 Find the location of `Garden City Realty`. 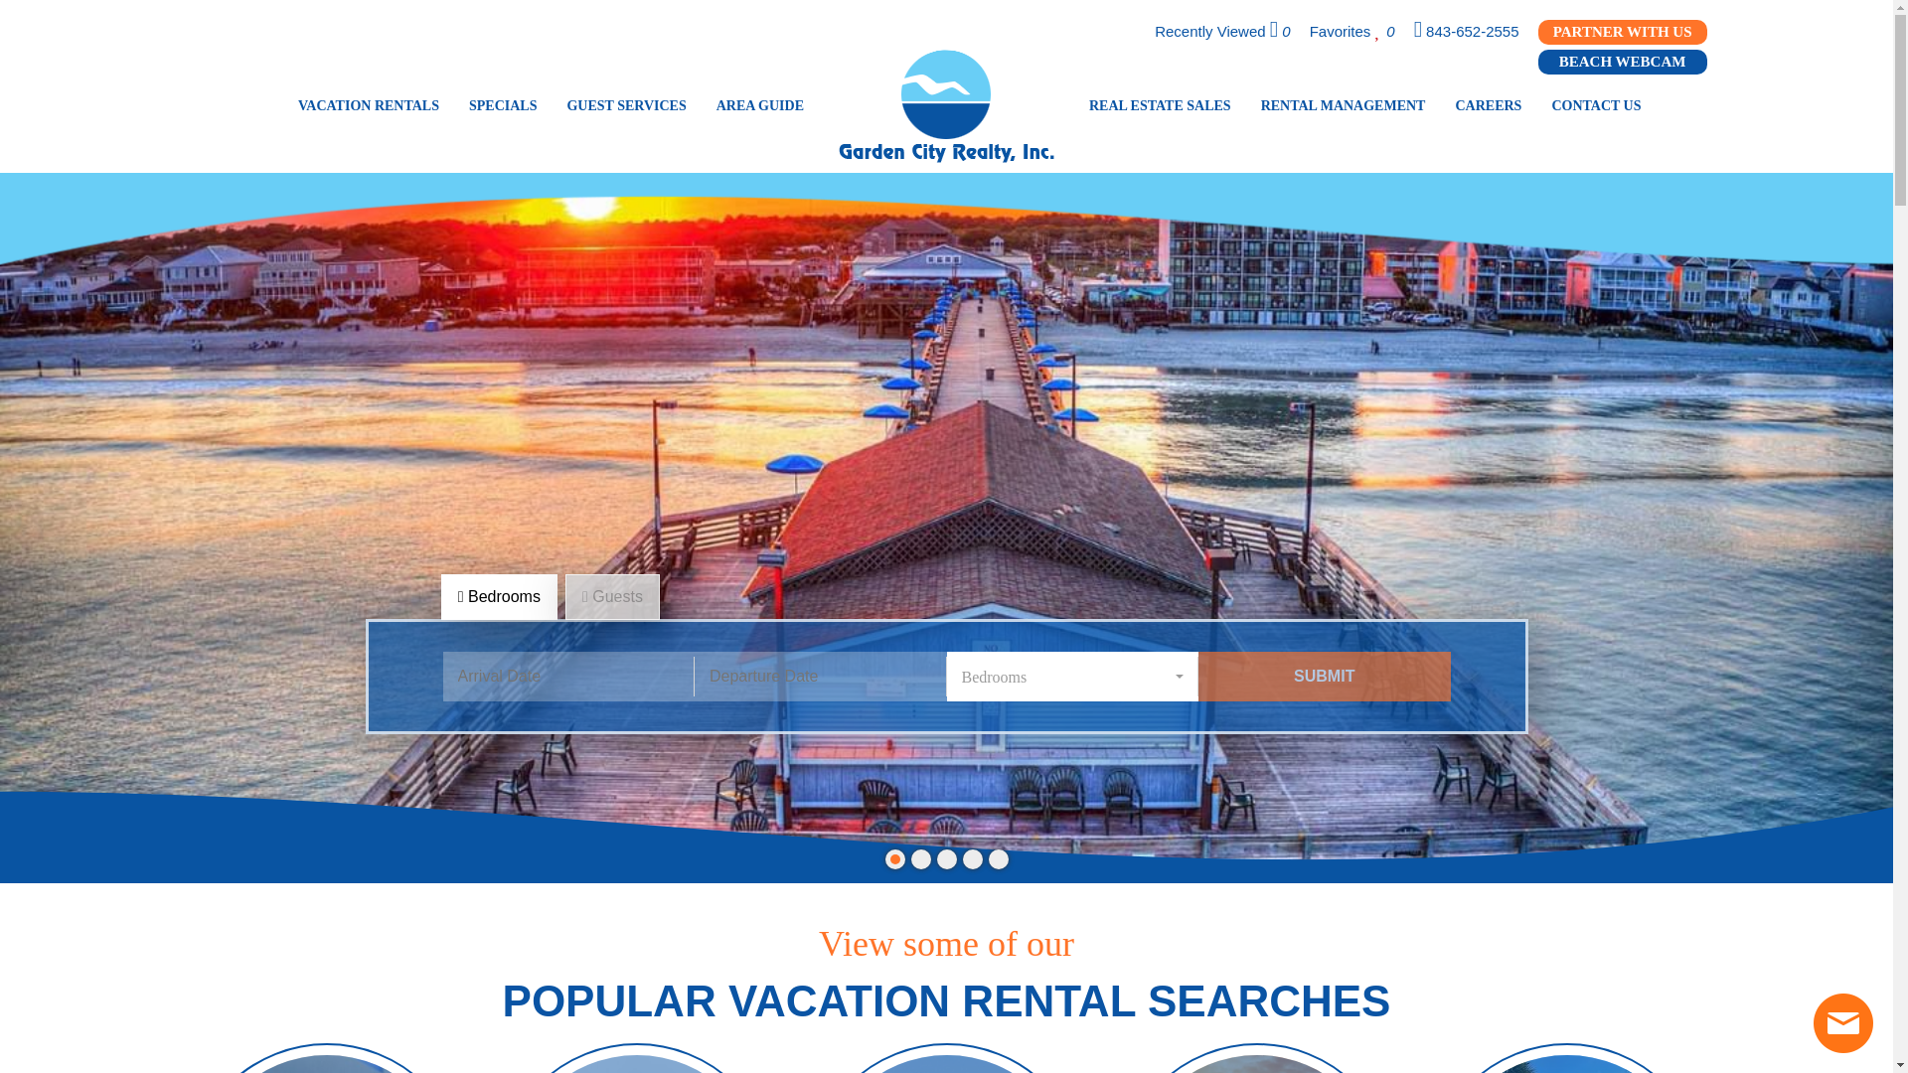

Garden City Realty is located at coordinates (946, 105).